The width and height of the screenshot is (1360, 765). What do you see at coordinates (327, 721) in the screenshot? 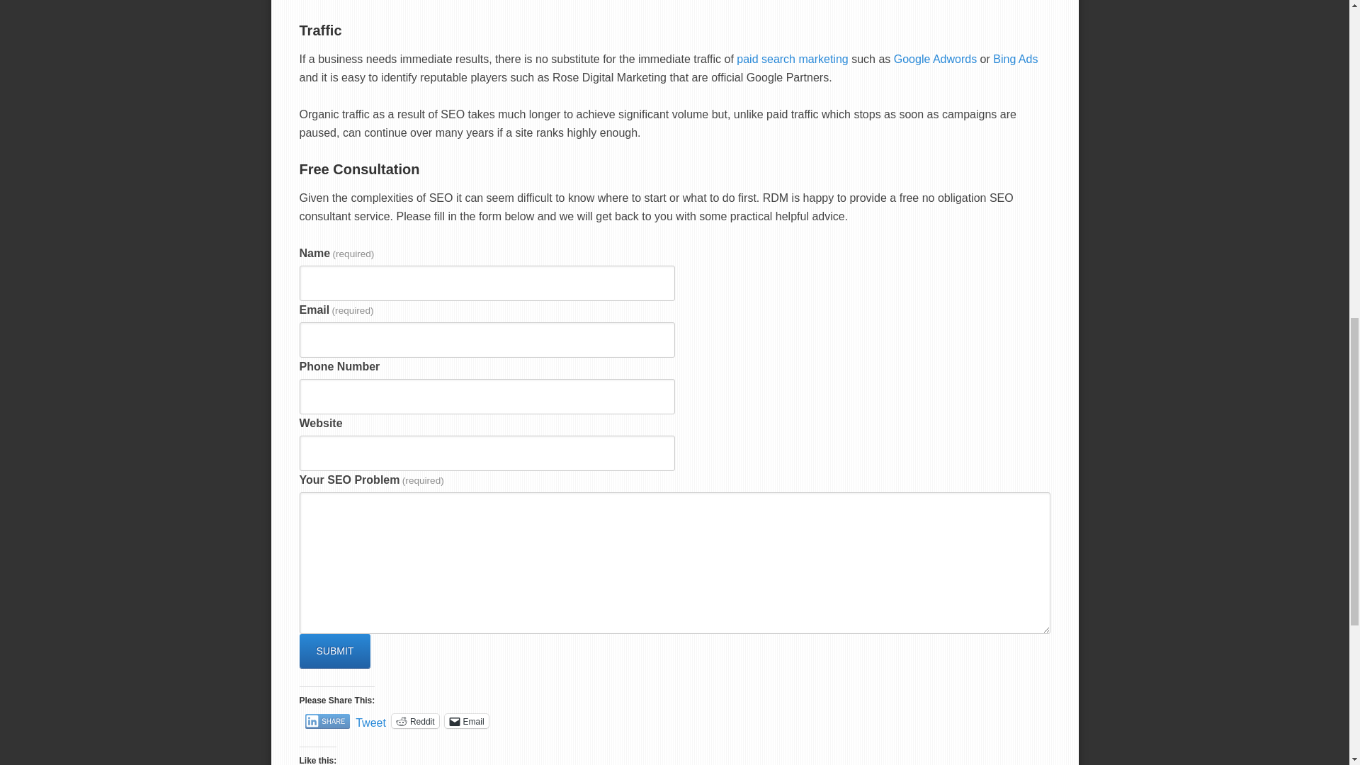
I see `SHARE` at bounding box center [327, 721].